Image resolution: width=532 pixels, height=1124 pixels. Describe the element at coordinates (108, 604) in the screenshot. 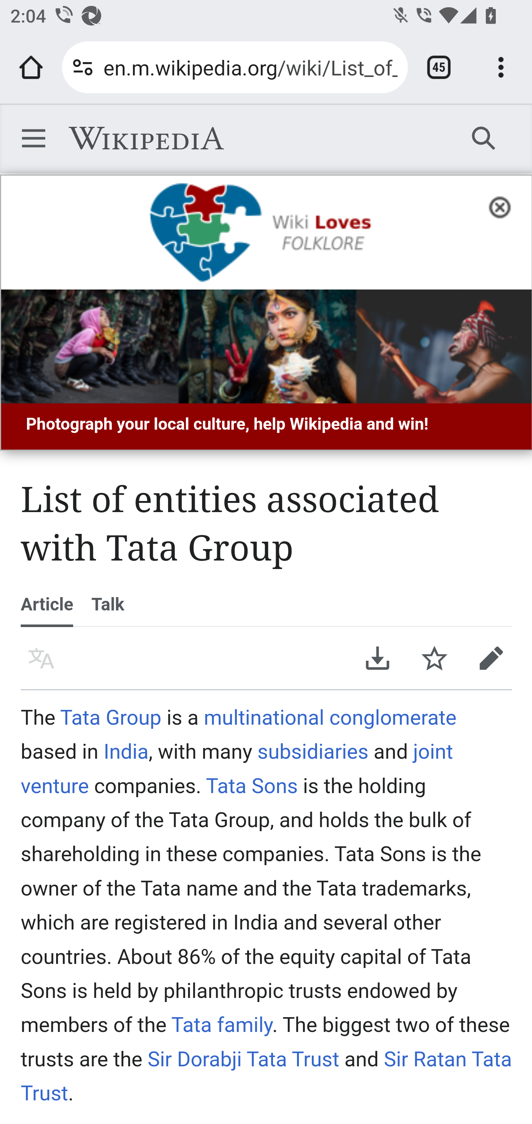

I see `Talk` at that location.